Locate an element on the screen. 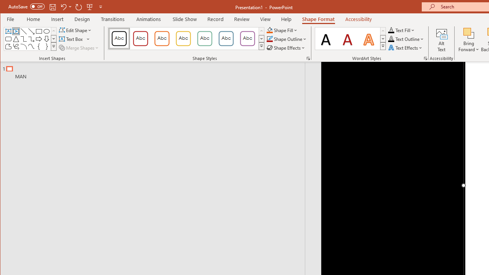 This screenshot has width=489, height=275. Shape Outline is located at coordinates (287, 39).